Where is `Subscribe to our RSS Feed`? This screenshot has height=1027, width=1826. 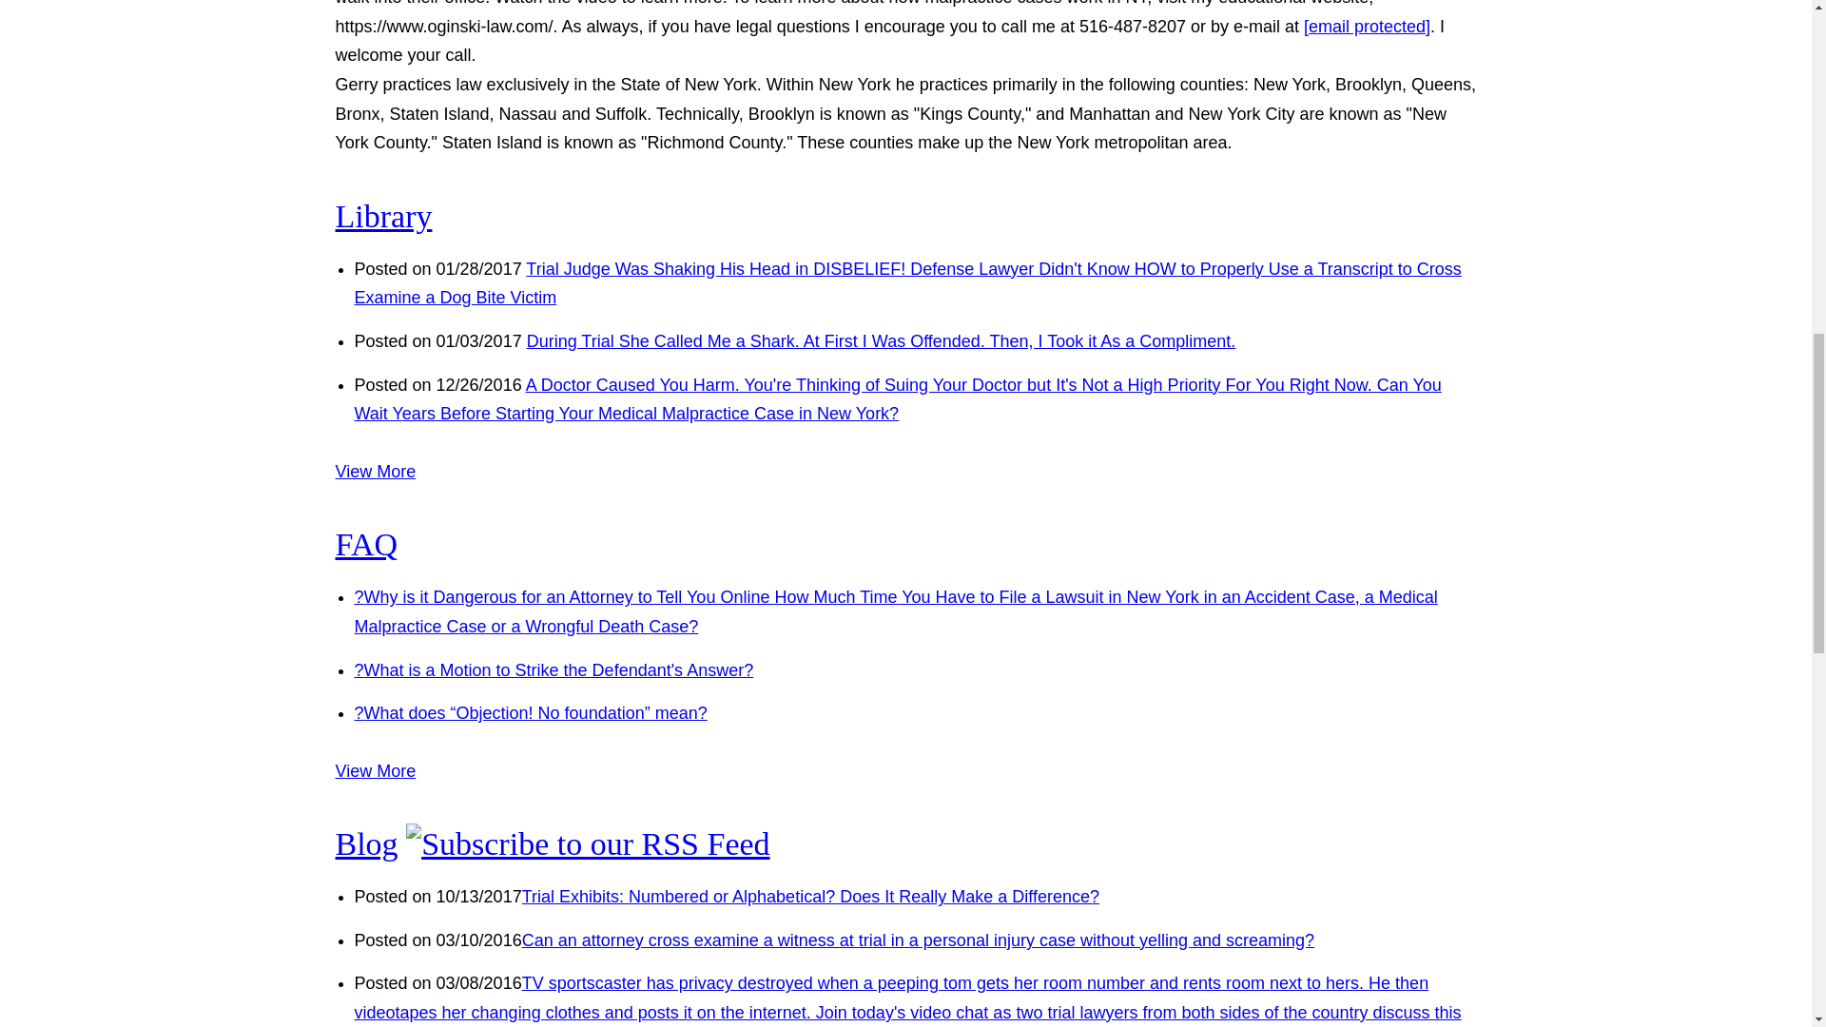 Subscribe to our RSS Feed is located at coordinates (587, 844).